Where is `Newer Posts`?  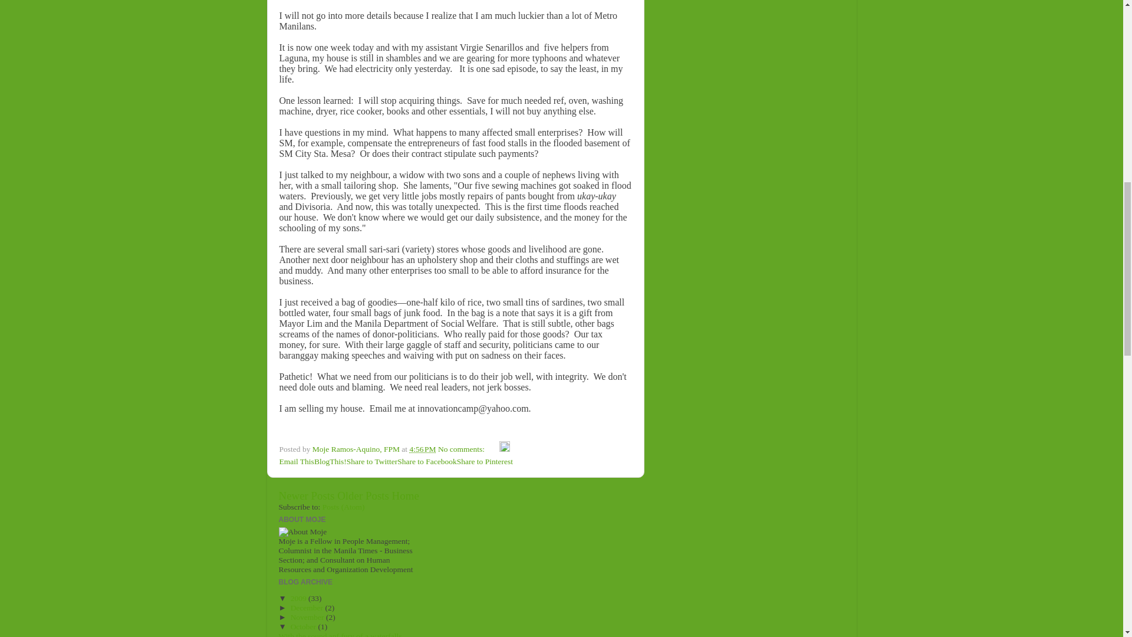 Newer Posts is located at coordinates (306, 495).